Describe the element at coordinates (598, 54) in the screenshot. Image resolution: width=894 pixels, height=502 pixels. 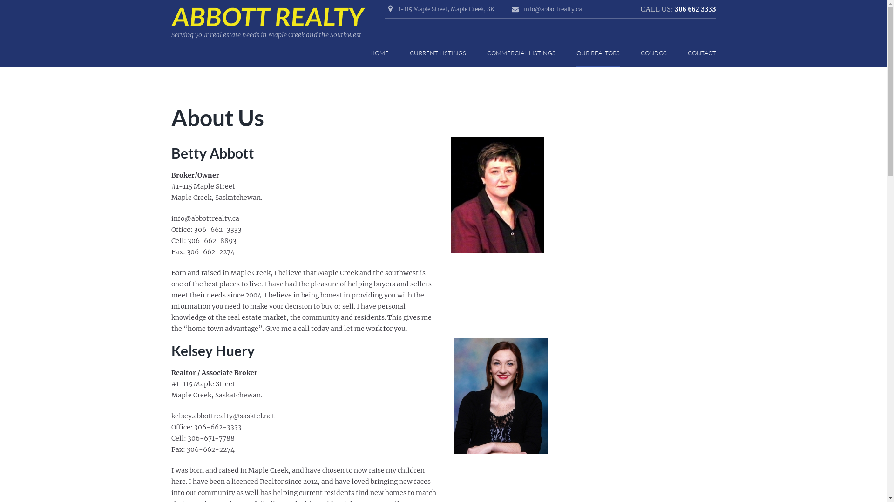
I see `OUR REALTORS` at that location.